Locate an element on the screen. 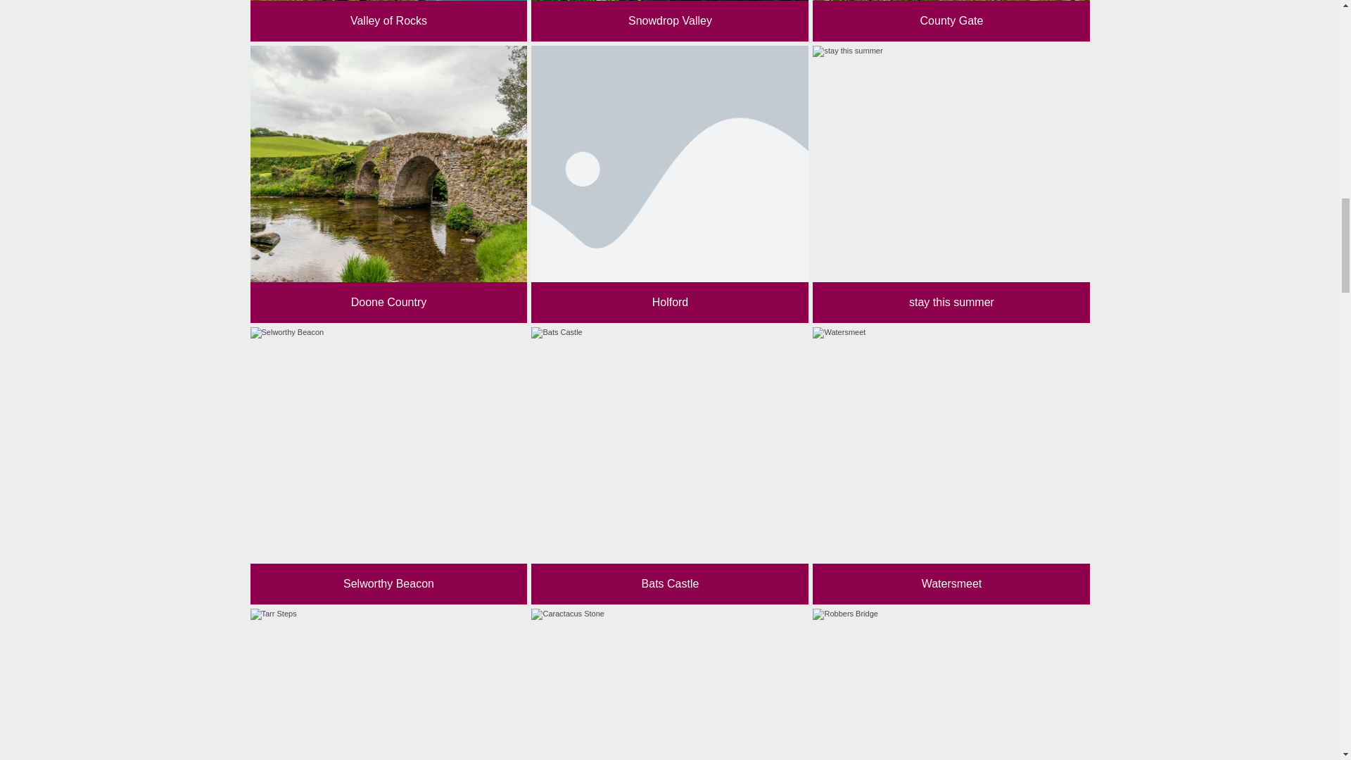 Image resolution: width=1351 pixels, height=760 pixels. Valley of Rocks is located at coordinates (388, 21).